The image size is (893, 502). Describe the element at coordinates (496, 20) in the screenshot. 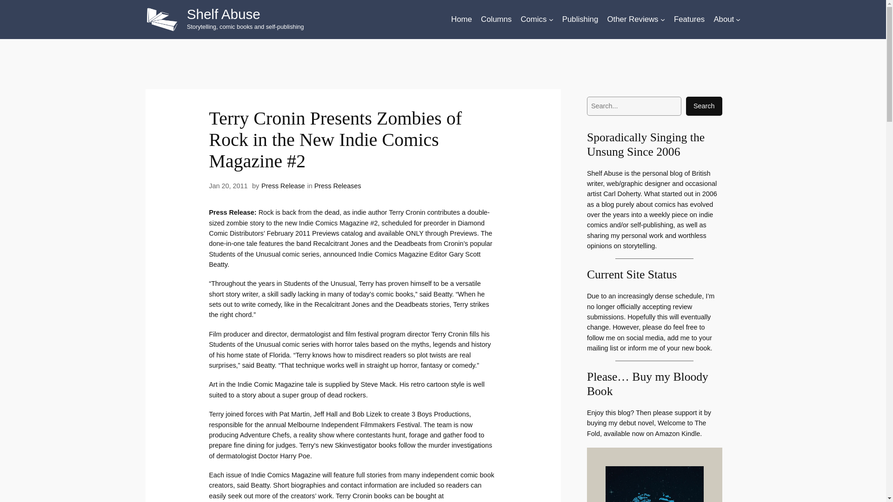

I see `Columns` at that location.